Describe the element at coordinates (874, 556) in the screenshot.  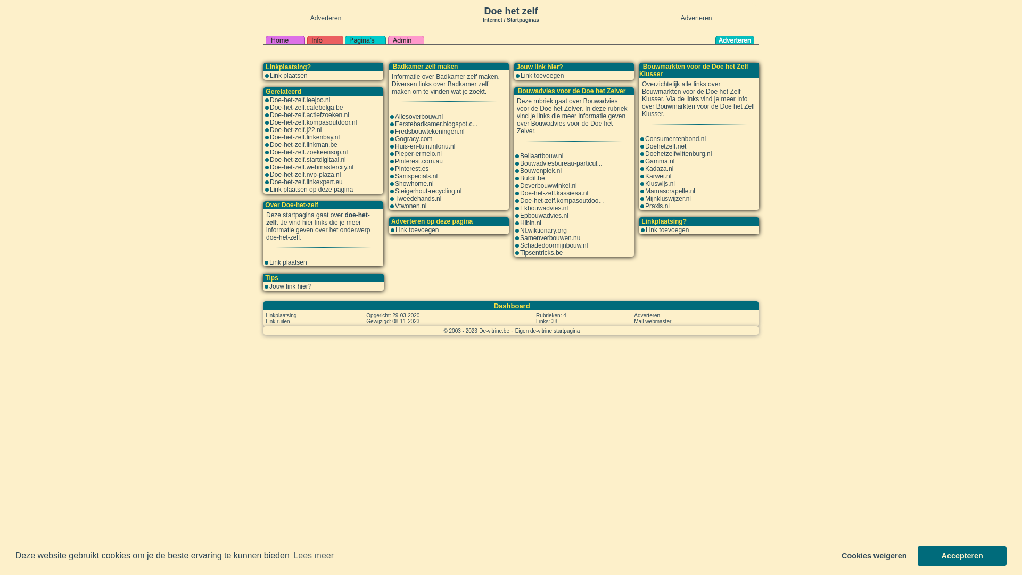
I see `Cookies weigeren` at that location.